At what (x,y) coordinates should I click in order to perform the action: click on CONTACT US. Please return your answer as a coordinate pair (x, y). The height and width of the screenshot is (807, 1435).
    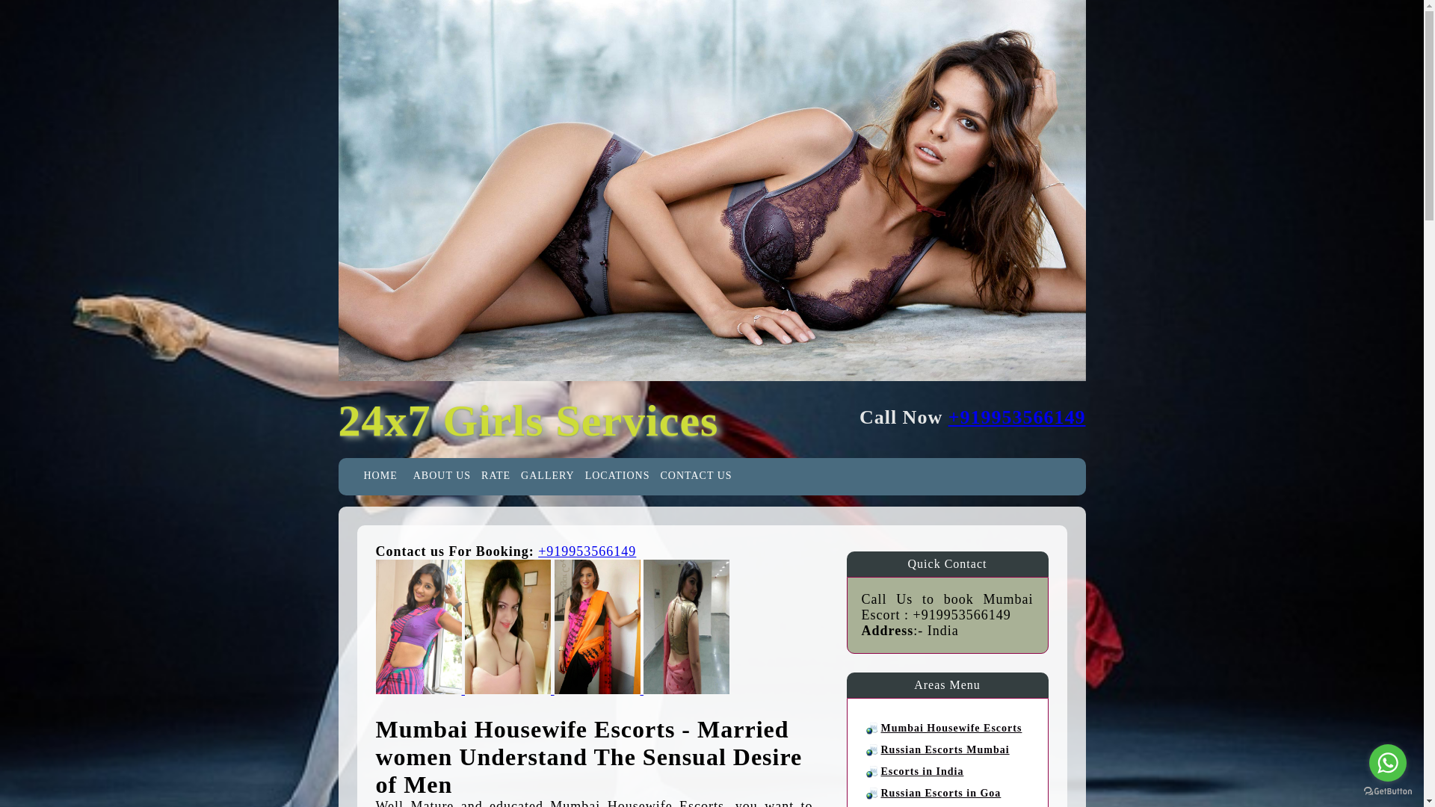
    Looking at the image, I should click on (695, 475).